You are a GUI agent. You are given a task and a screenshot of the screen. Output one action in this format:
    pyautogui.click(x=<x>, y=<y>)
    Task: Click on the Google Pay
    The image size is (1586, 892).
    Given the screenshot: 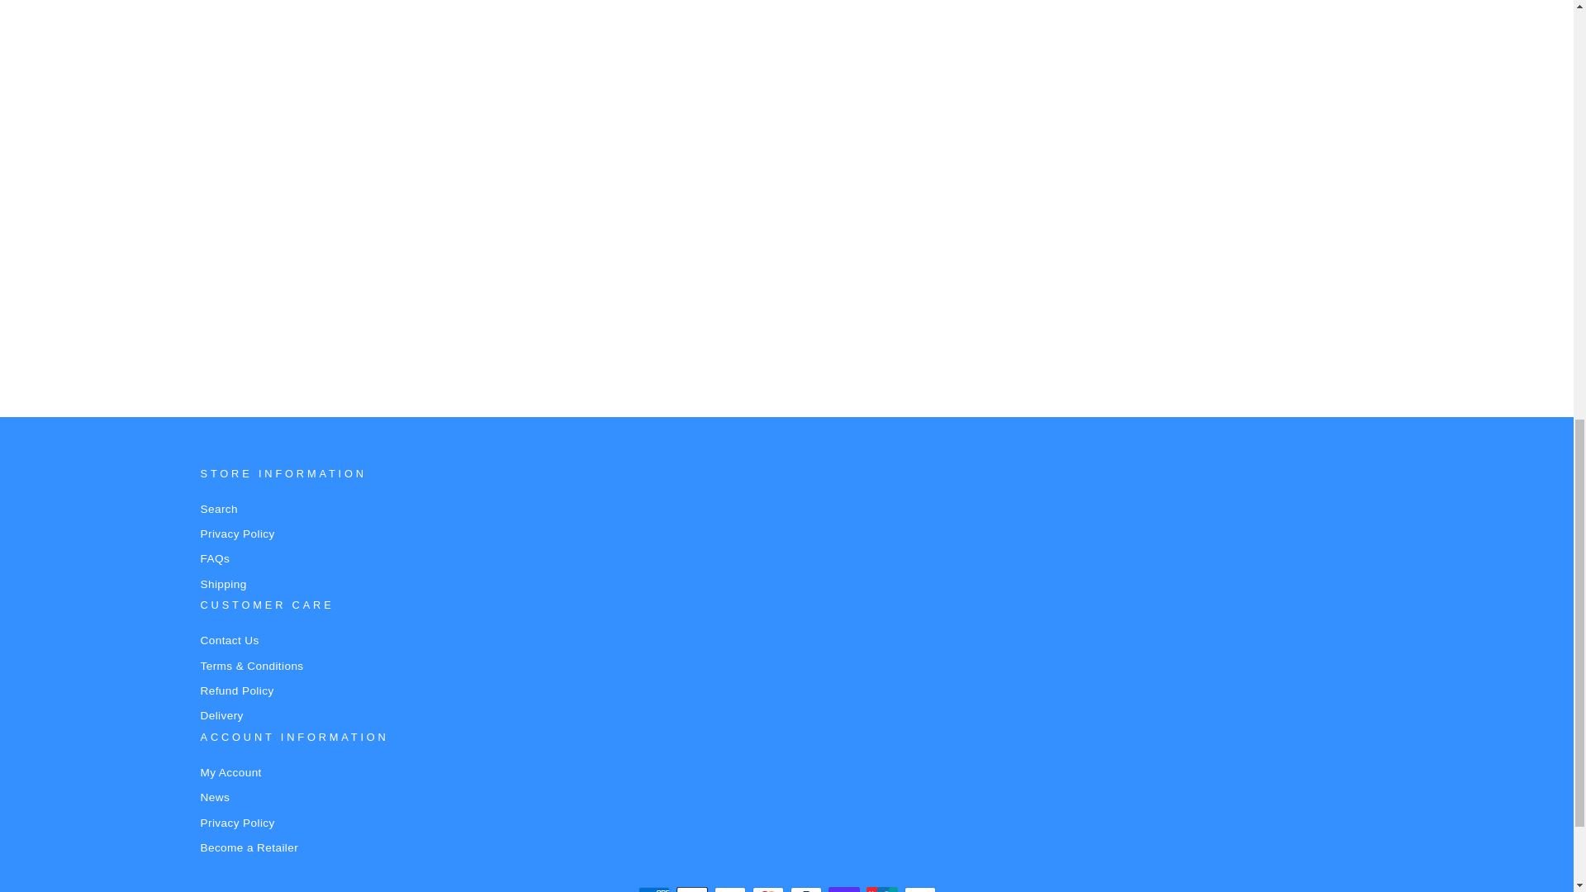 What is the action you would take?
    pyautogui.click(x=729, y=889)
    